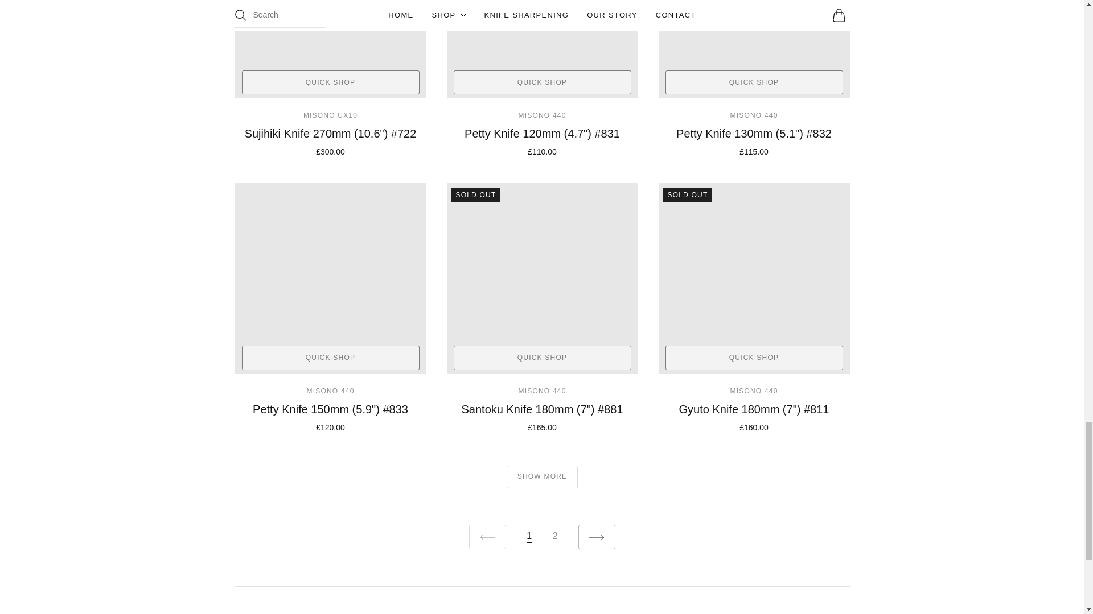 This screenshot has height=614, width=1093. I want to click on Misono 440, so click(754, 391).